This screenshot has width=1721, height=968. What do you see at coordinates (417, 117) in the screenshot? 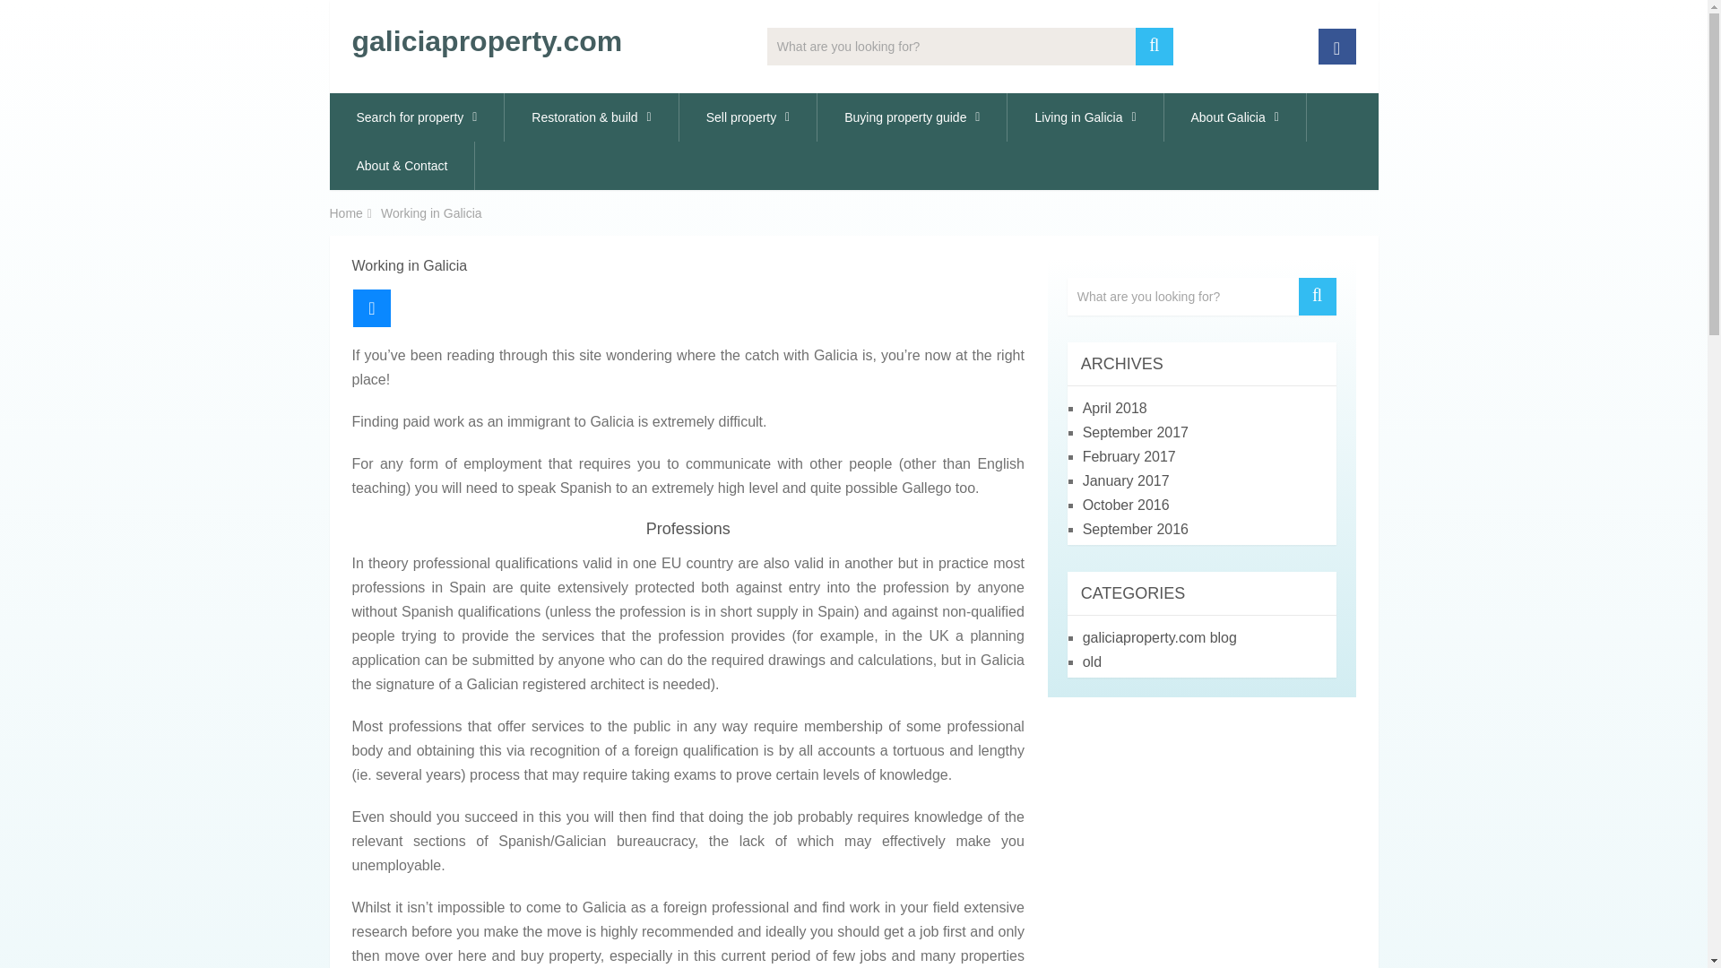
I see `Search for property` at bounding box center [417, 117].